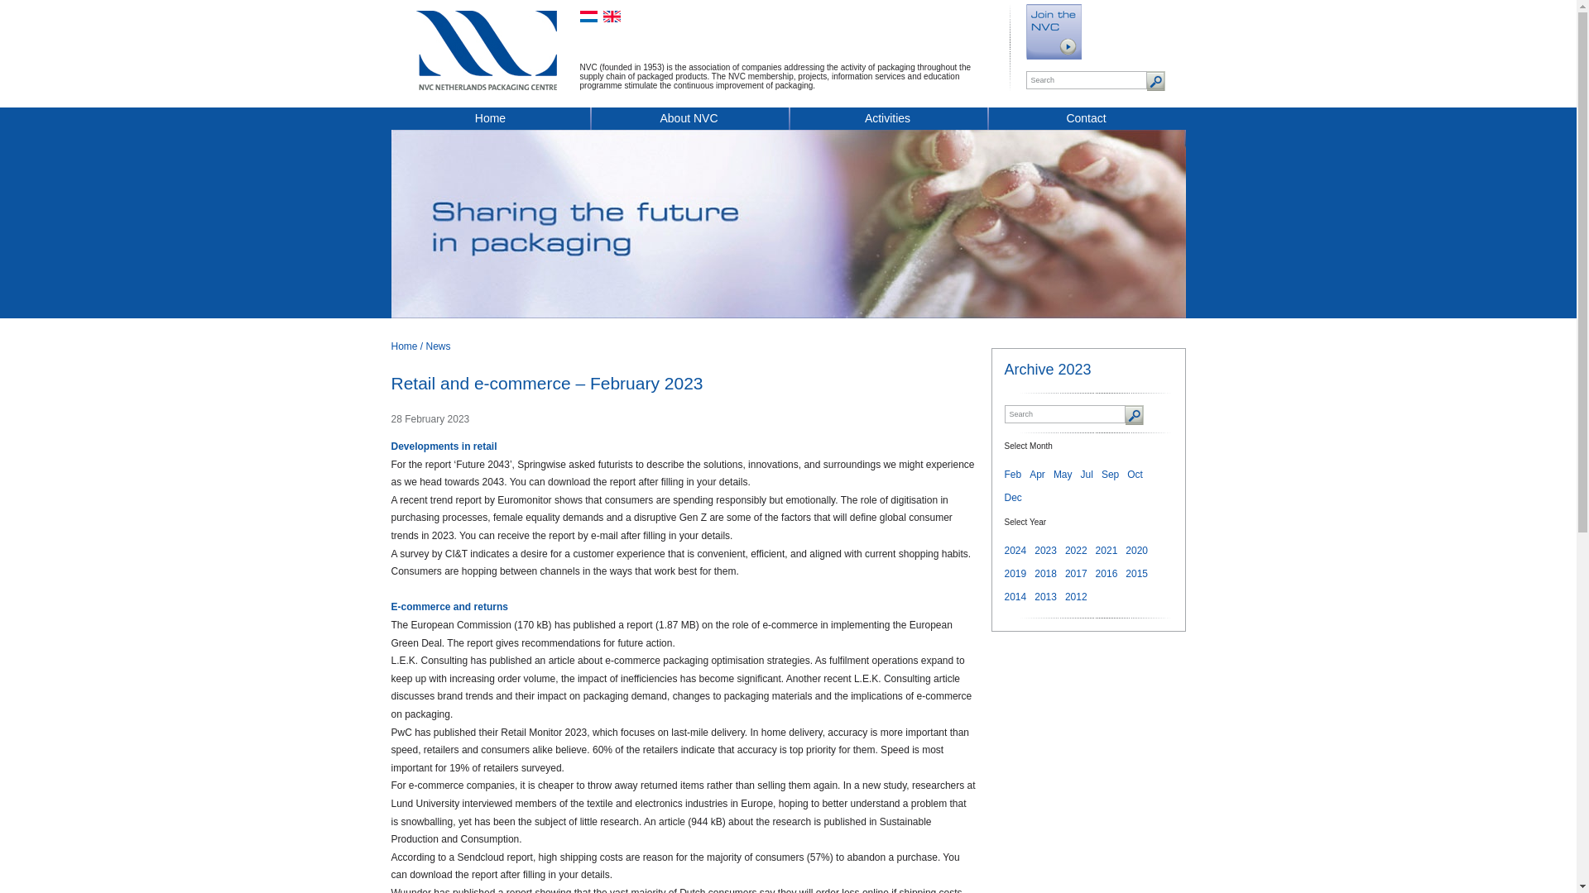 Image resolution: width=1589 pixels, height=893 pixels. I want to click on Contact, so click(1086, 121).